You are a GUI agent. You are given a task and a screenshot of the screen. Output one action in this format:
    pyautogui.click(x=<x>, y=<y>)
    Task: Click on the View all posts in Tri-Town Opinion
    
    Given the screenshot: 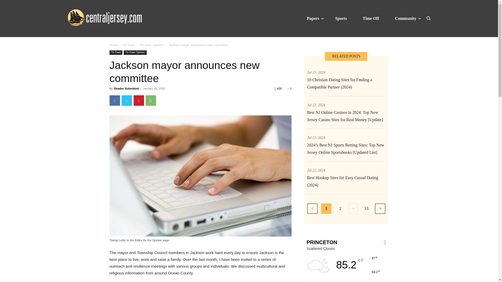 What is the action you would take?
    pyautogui.click(x=152, y=45)
    